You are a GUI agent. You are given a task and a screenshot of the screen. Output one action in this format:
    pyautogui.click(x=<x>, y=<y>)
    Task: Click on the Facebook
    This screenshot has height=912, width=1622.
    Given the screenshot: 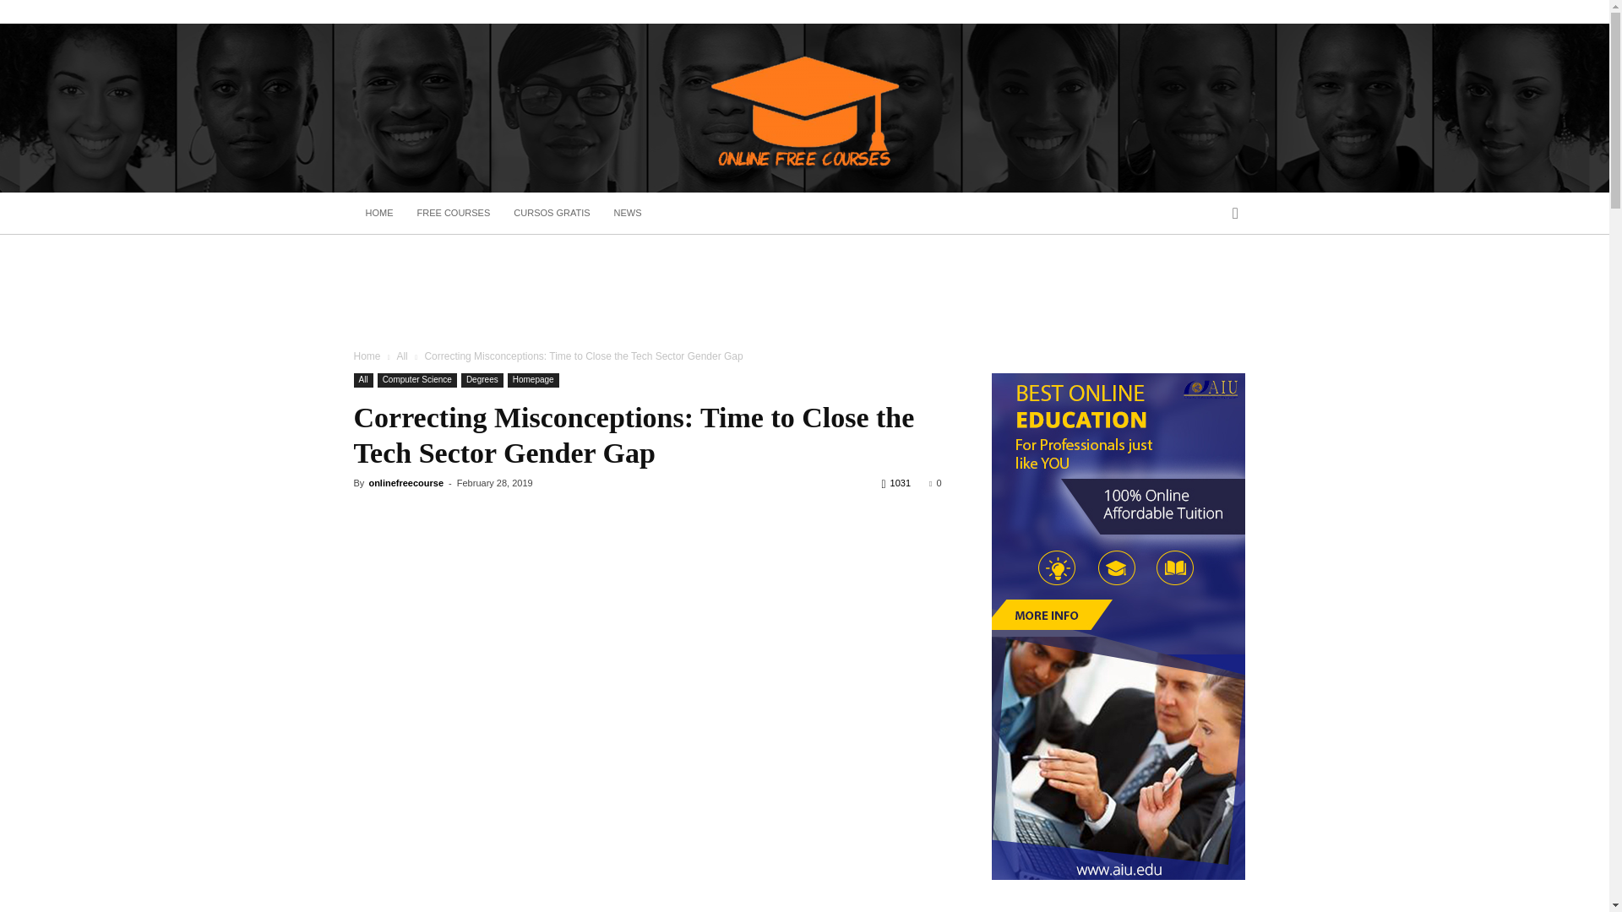 What is the action you would take?
    pyautogui.click(x=1242, y=12)
    